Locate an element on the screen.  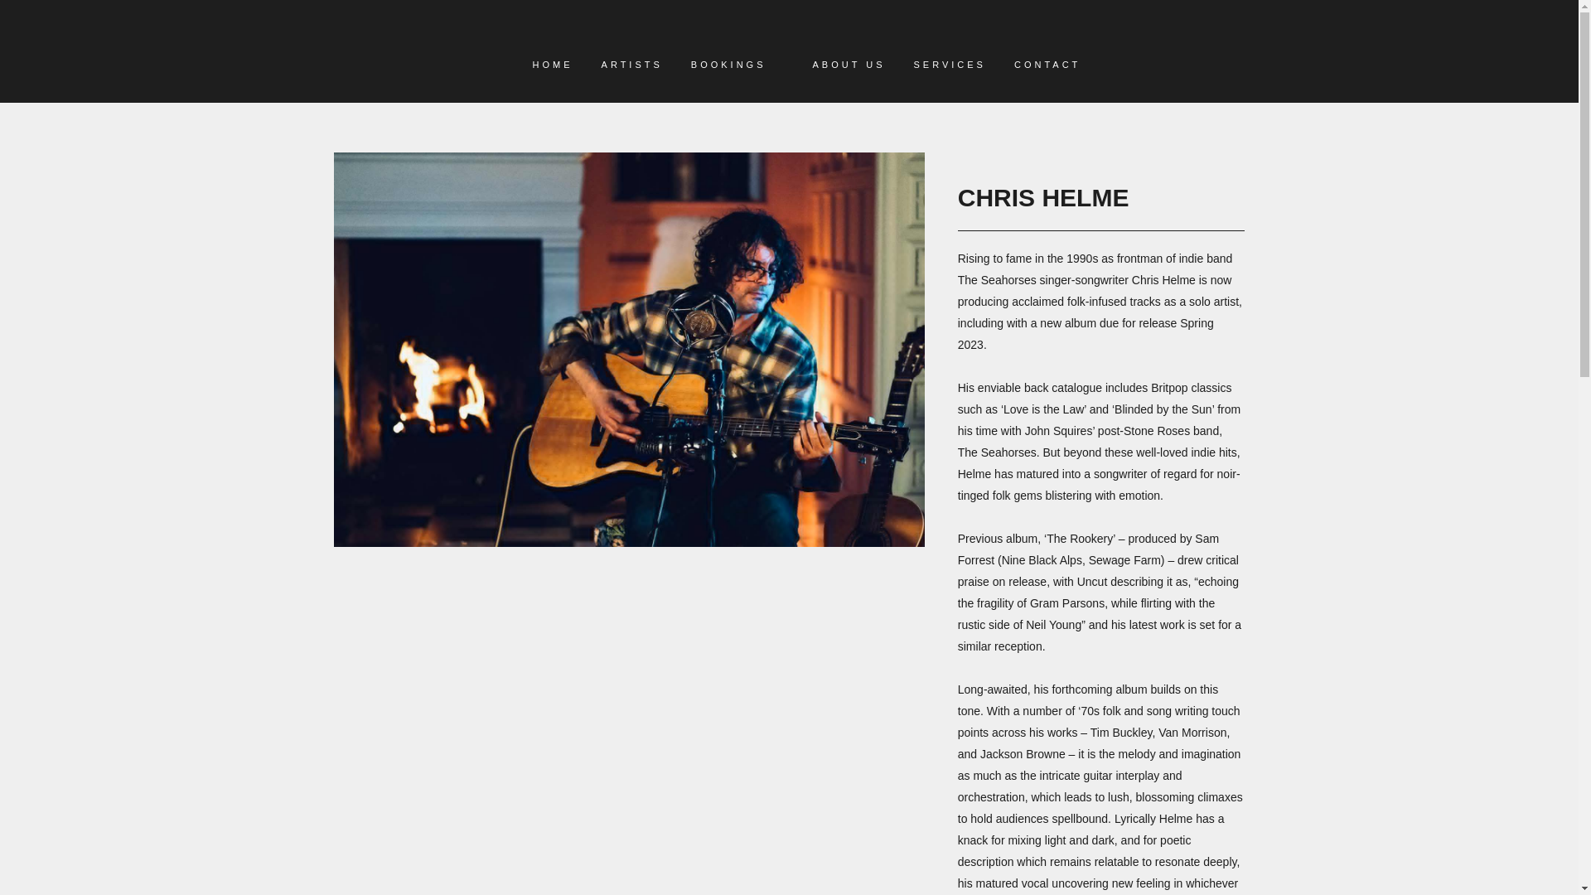
SERVICES is located at coordinates (950, 65).